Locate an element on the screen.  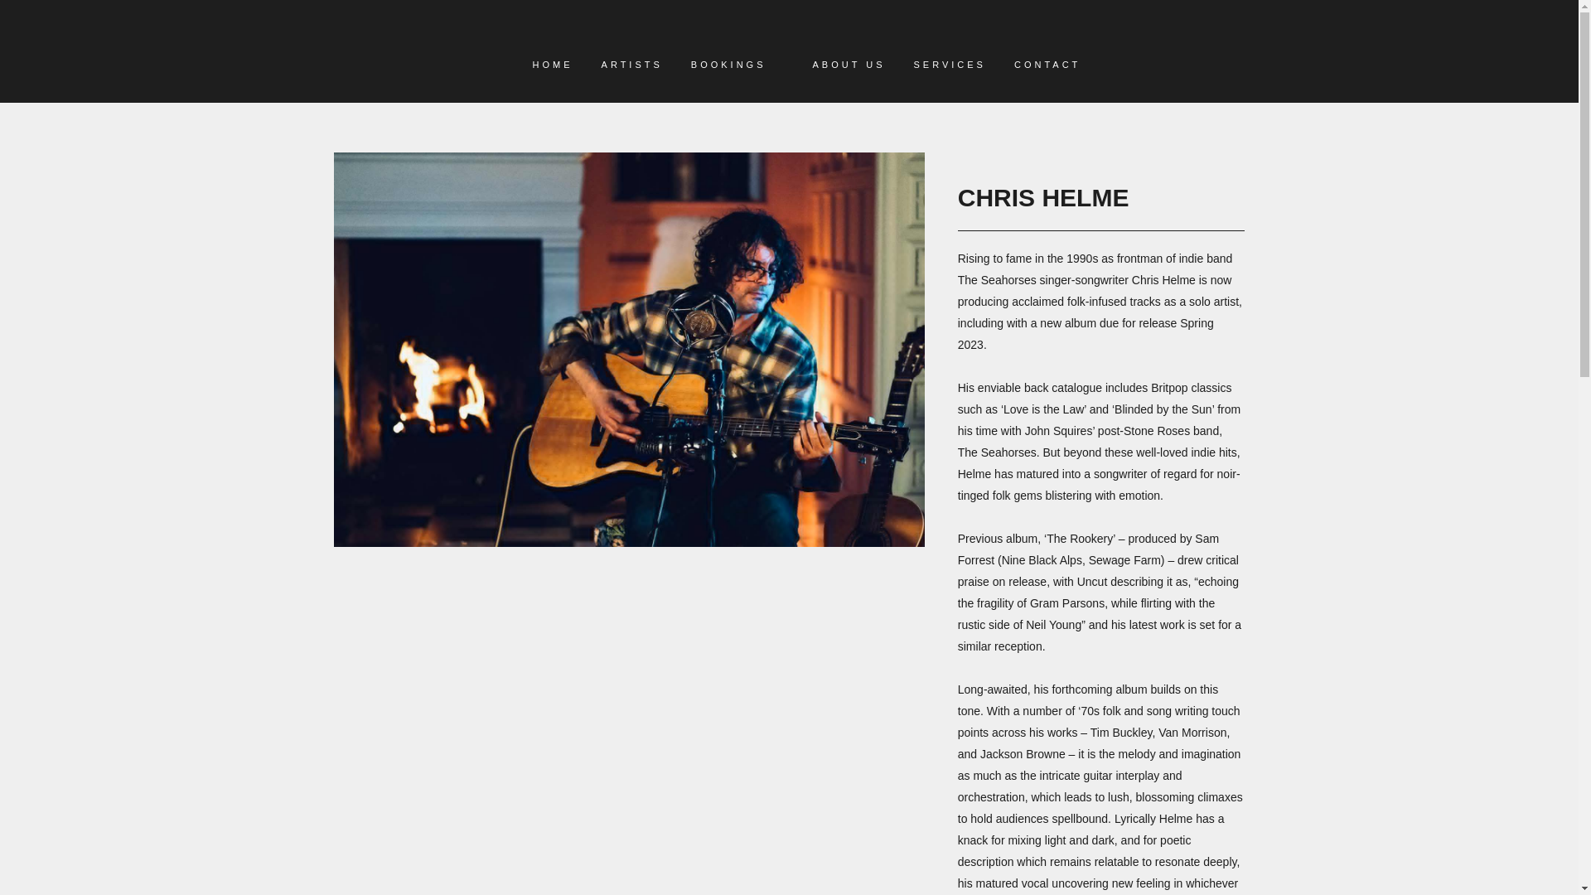
SERVICES is located at coordinates (950, 65).